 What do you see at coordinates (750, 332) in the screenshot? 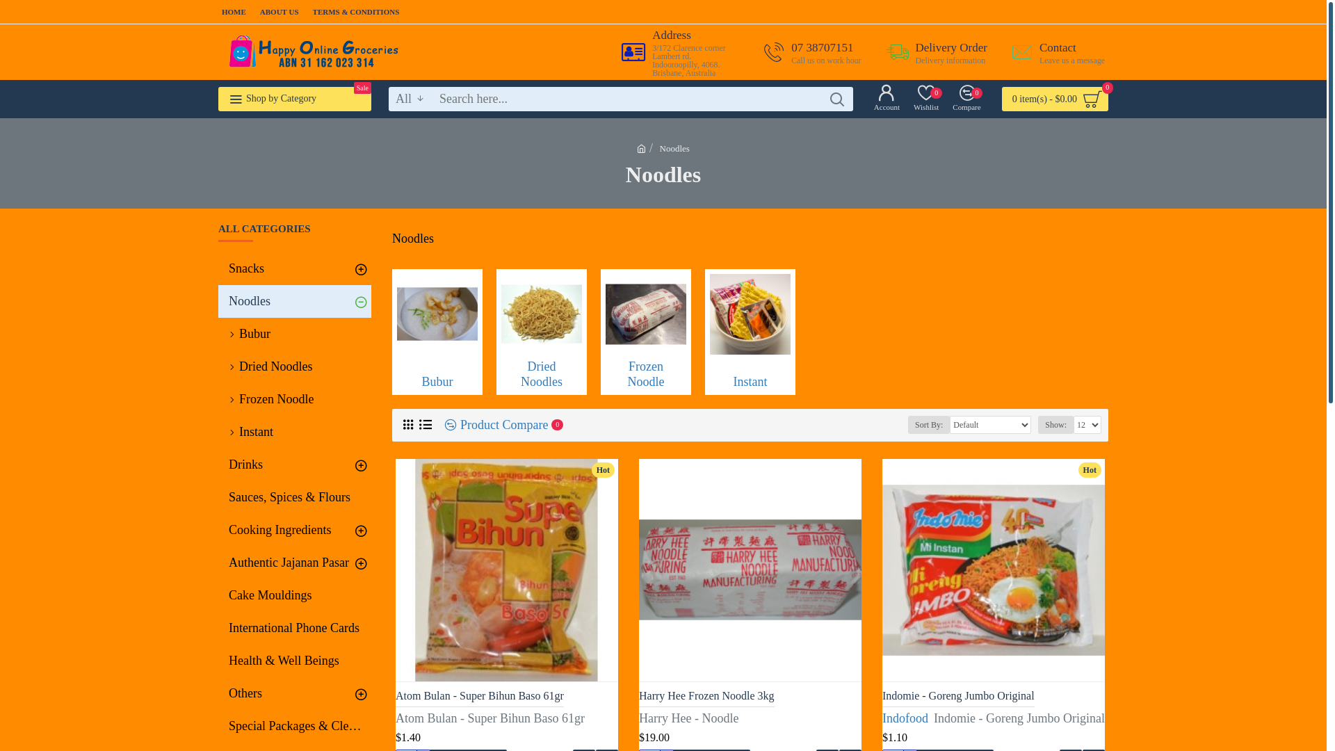
I see `Instant` at bounding box center [750, 332].